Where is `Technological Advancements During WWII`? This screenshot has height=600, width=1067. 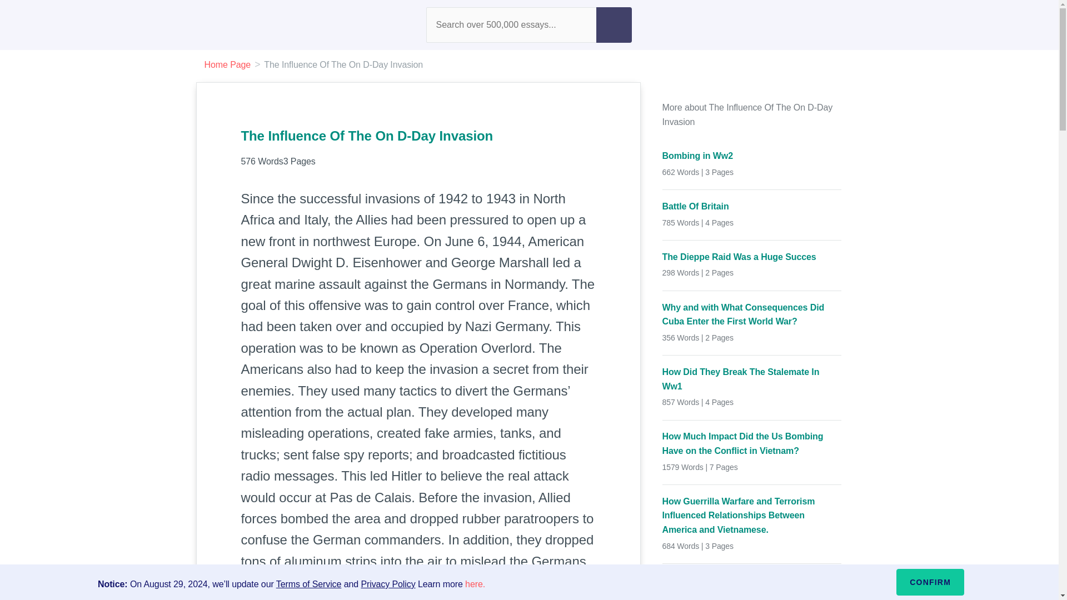 Technological Advancements During WWII is located at coordinates (752, 581).